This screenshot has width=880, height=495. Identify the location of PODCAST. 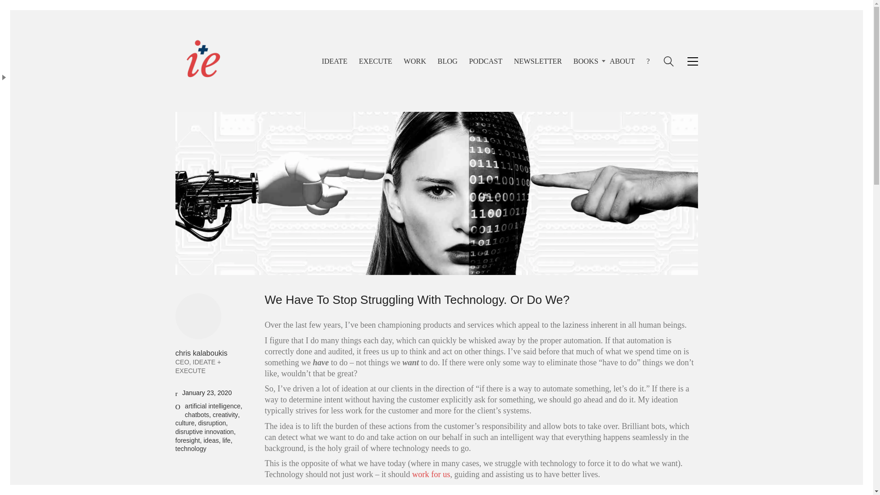
(486, 61).